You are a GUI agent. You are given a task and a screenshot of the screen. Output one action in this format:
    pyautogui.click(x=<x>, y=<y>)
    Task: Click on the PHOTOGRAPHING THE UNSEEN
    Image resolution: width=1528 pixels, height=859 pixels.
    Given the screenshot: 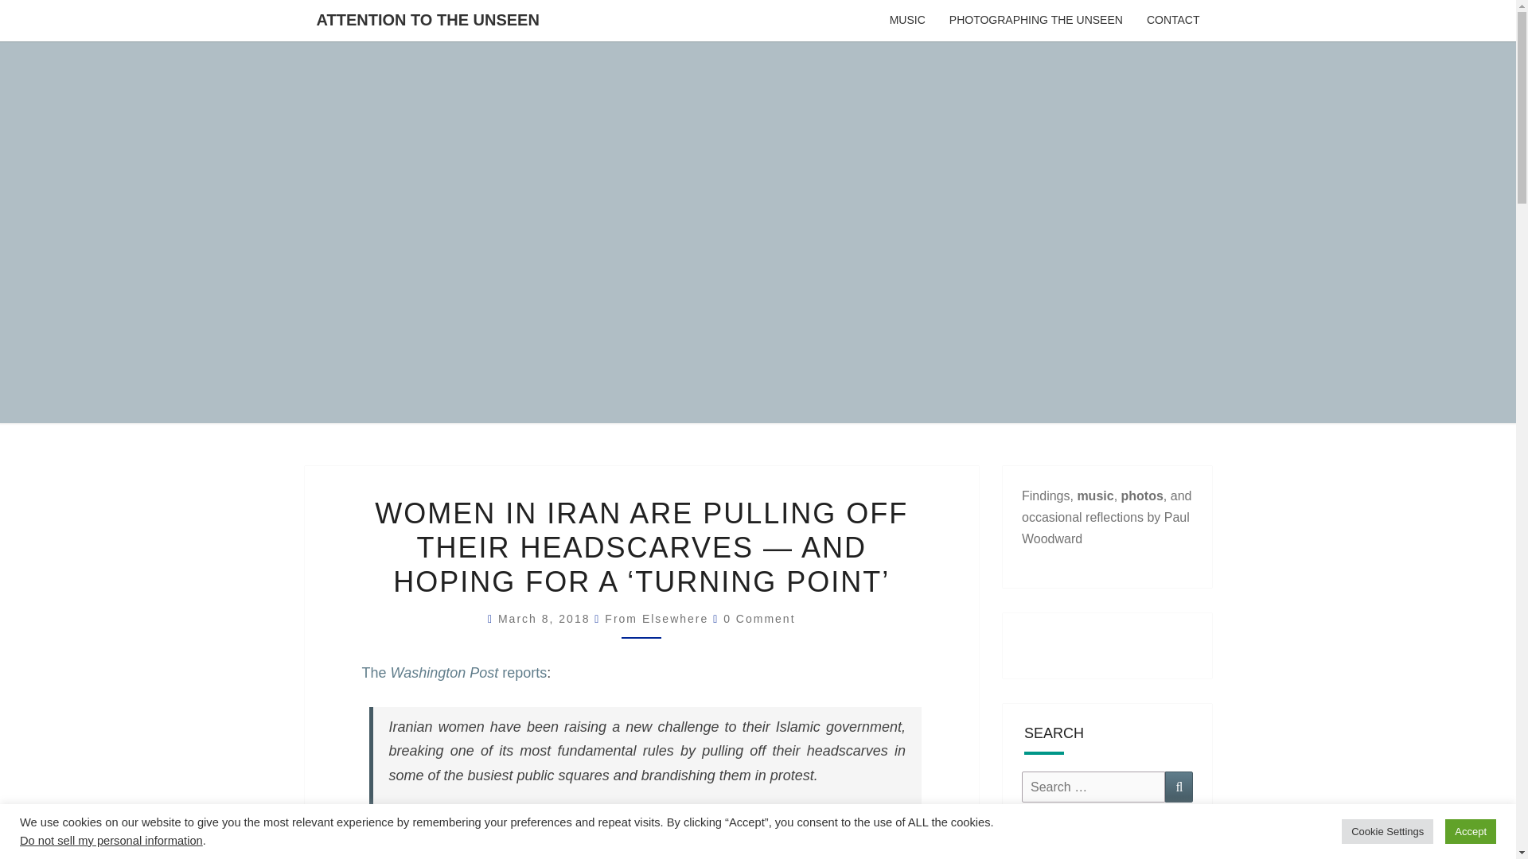 What is the action you would take?
    pyautogui.click(x=1036, y=21)
    